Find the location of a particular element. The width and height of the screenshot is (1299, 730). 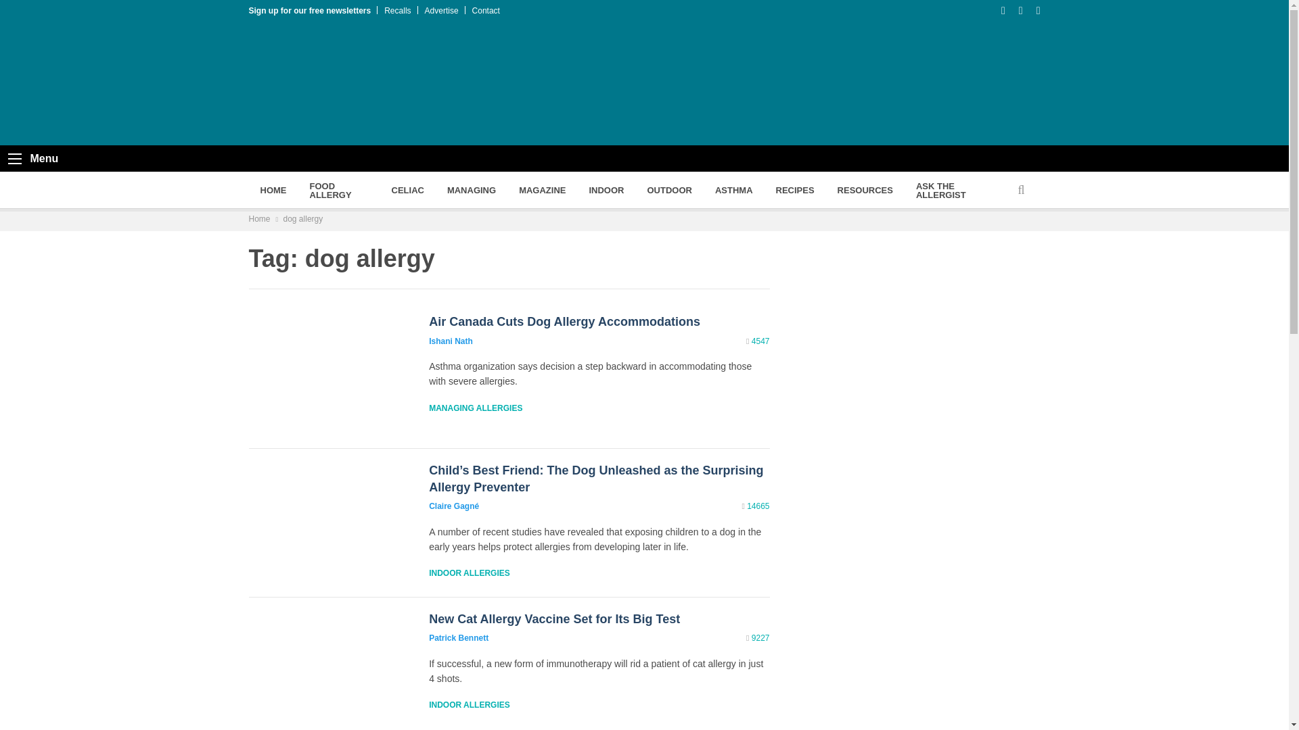

Air Canada Cuts Dog Allergy Accommodations is located at coordinates (564, 322).